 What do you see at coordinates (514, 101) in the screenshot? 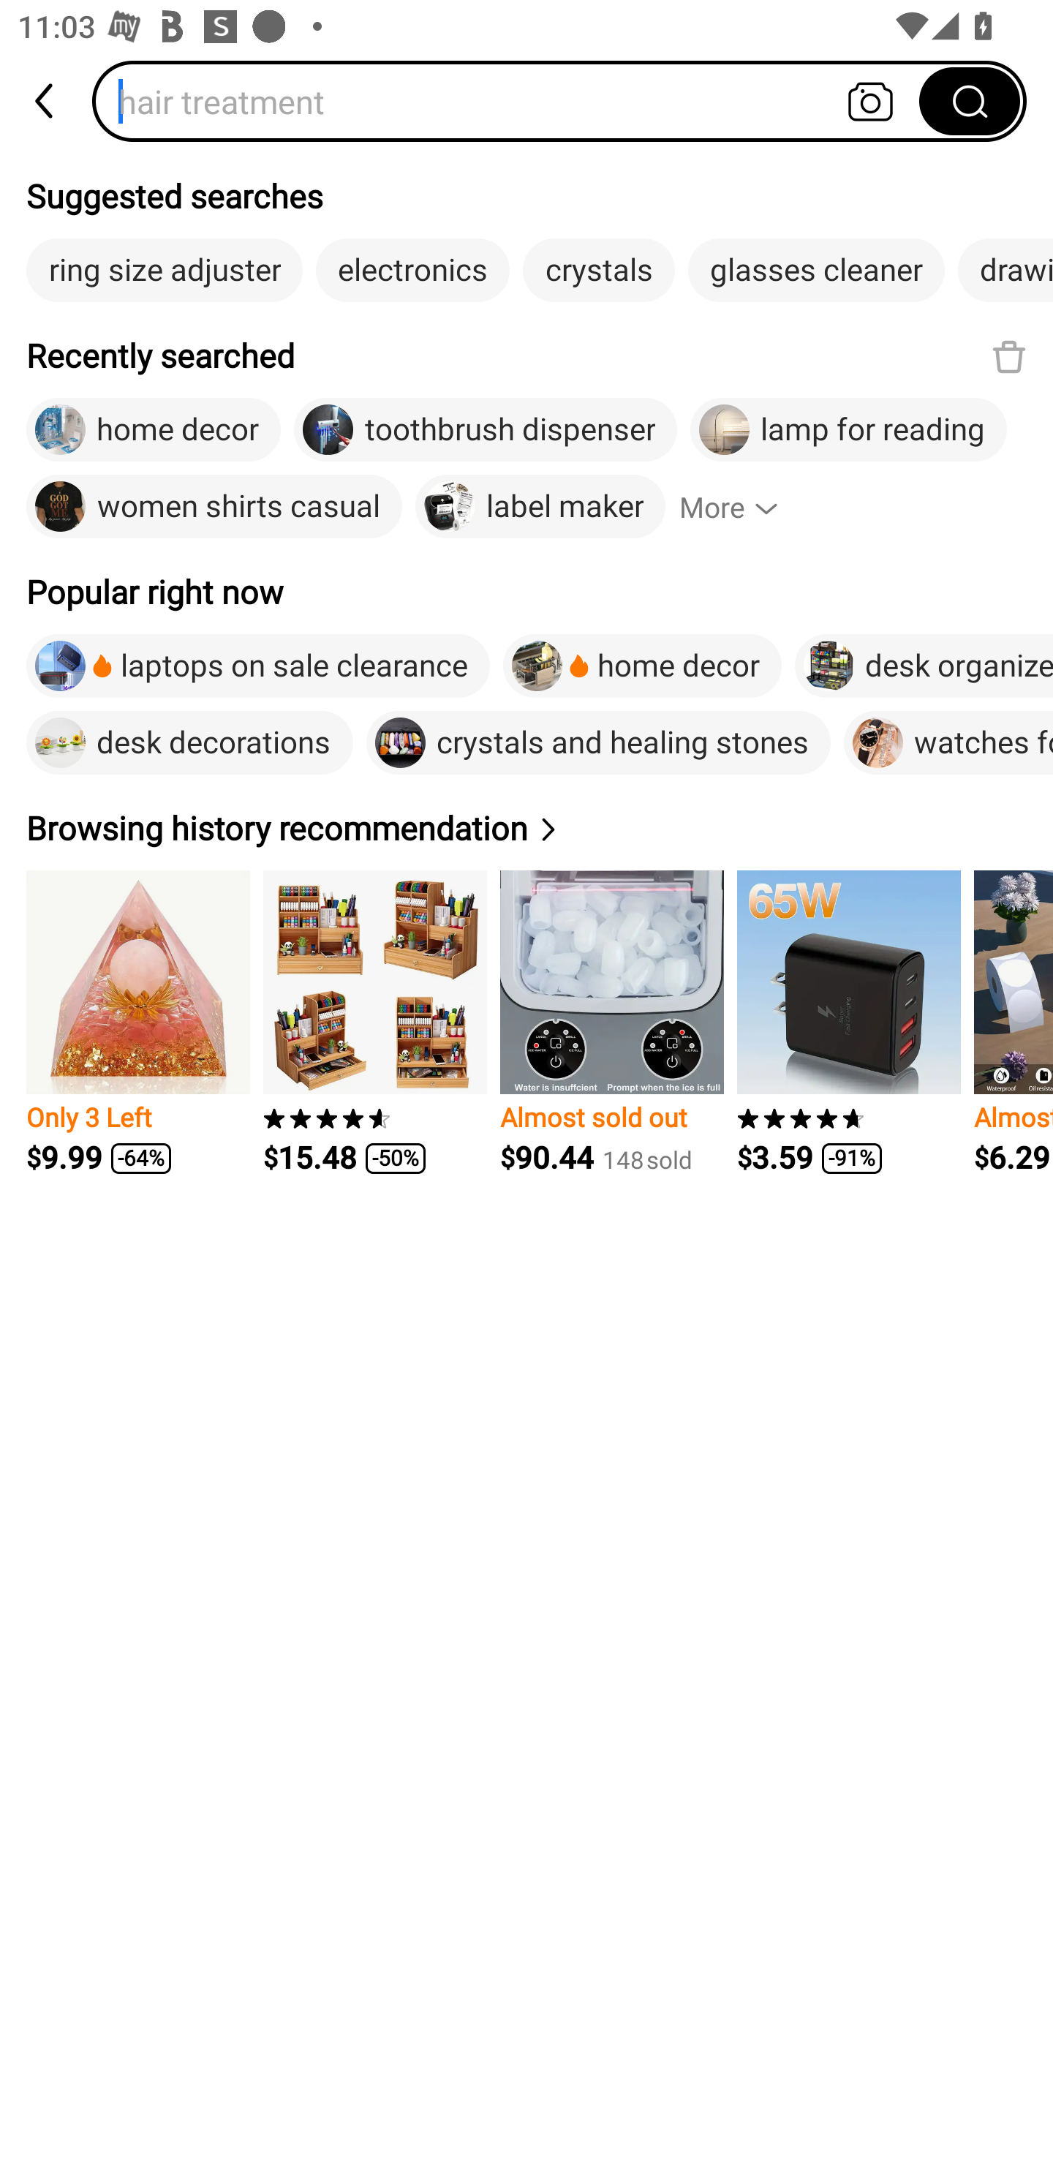
I see `hair treatment` at bounding box center [514, 101].